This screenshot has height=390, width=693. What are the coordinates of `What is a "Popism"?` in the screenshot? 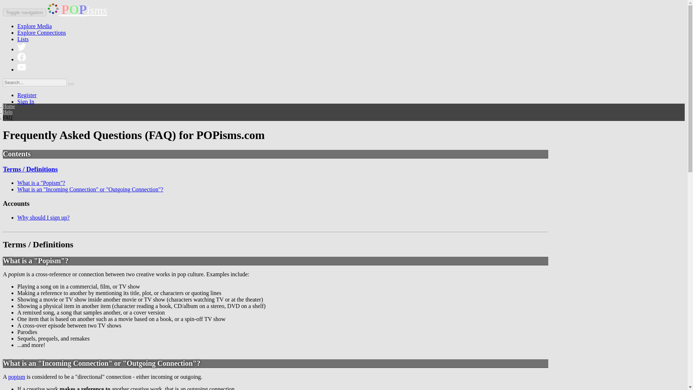 It's located at (41, 183).